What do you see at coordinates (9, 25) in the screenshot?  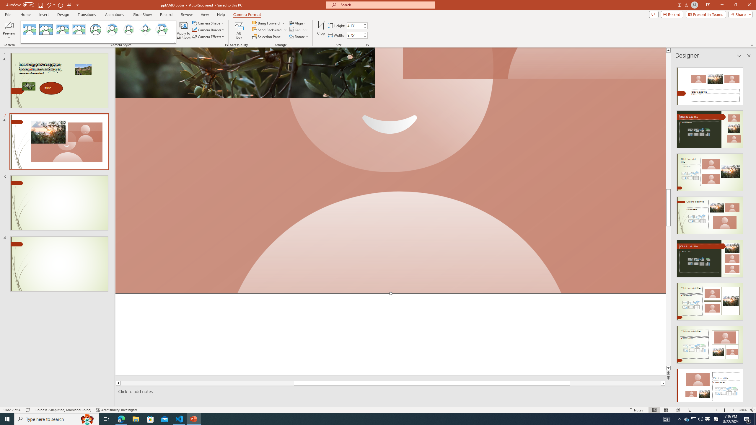 I see `Enable Camera Preview` at bounding box center [9, 25].